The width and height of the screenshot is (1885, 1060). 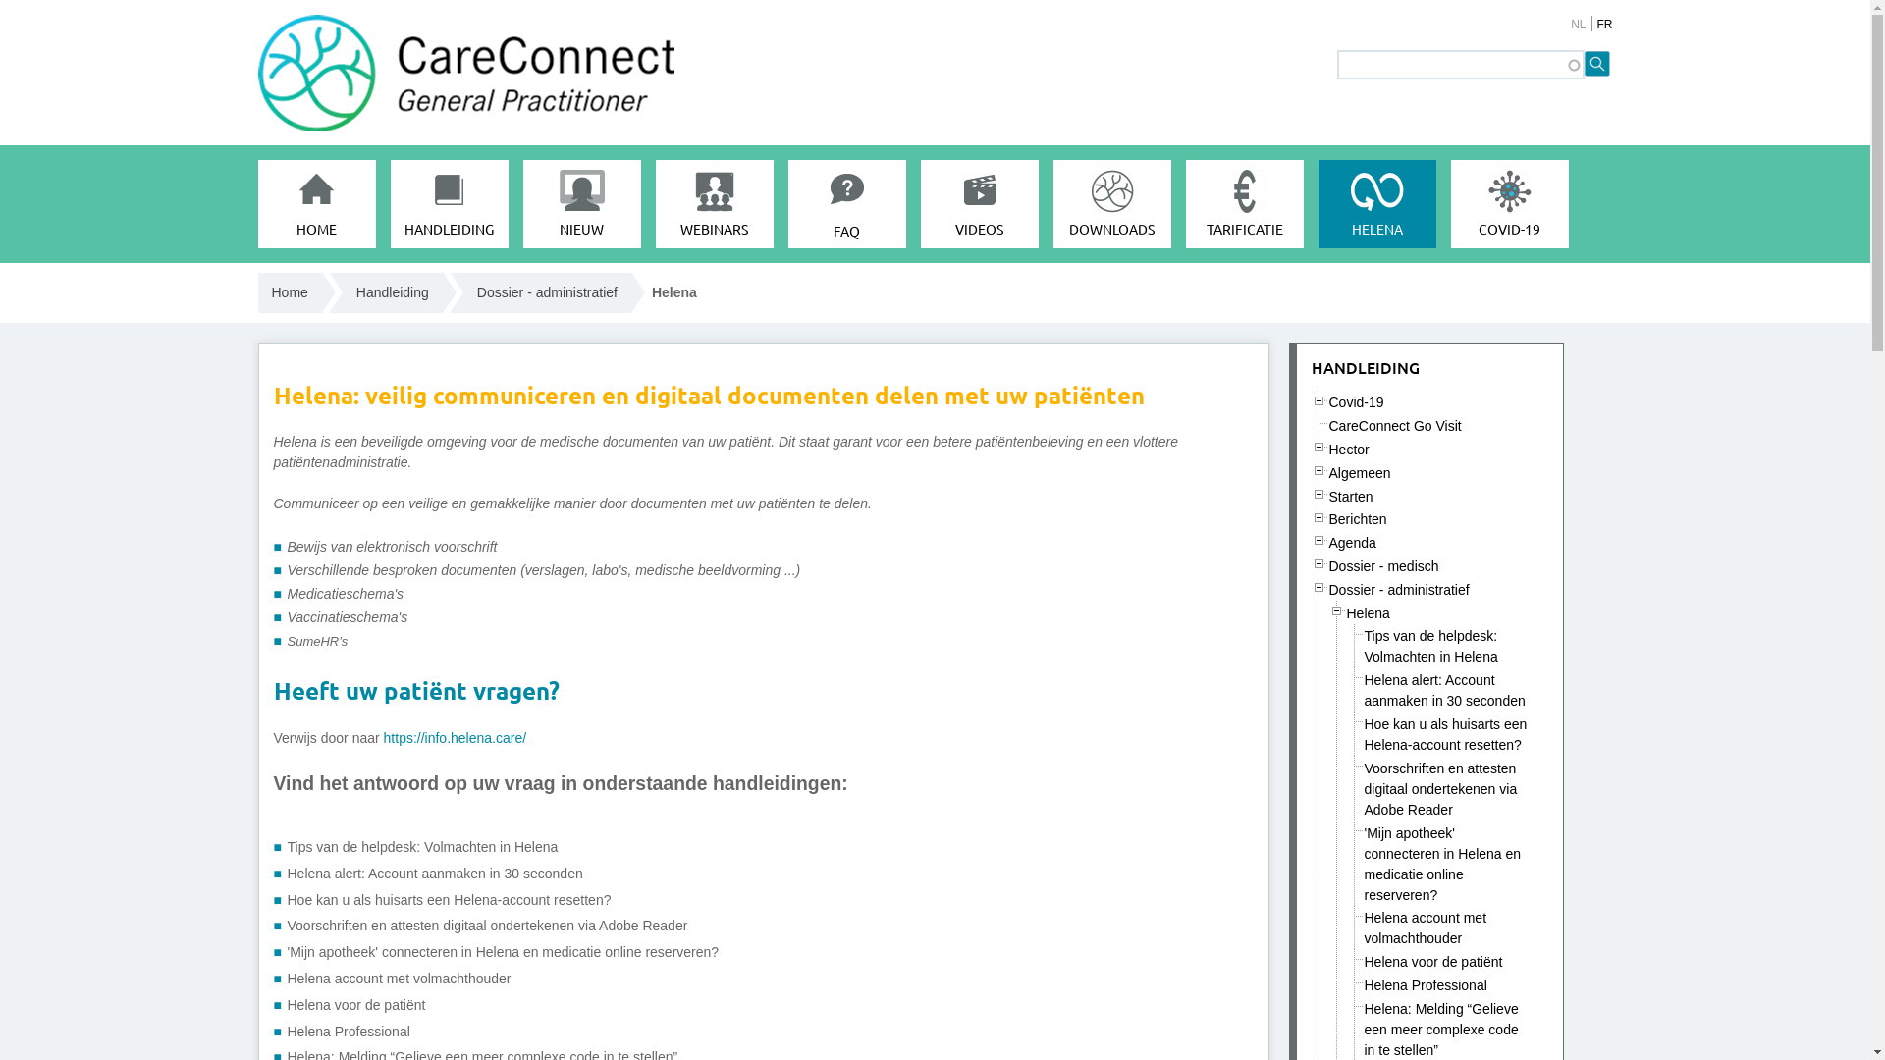 I want to click on  , so click(x=1319, y=587).